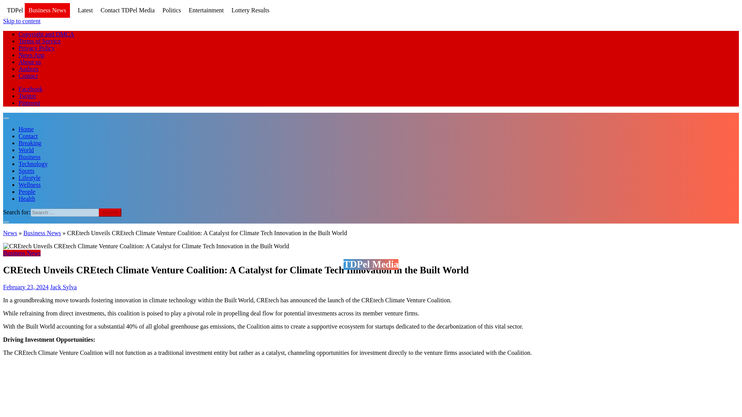 This screenshot has width=742, height=417. I want to click on Contact TDPel Media, so click(127, 10).